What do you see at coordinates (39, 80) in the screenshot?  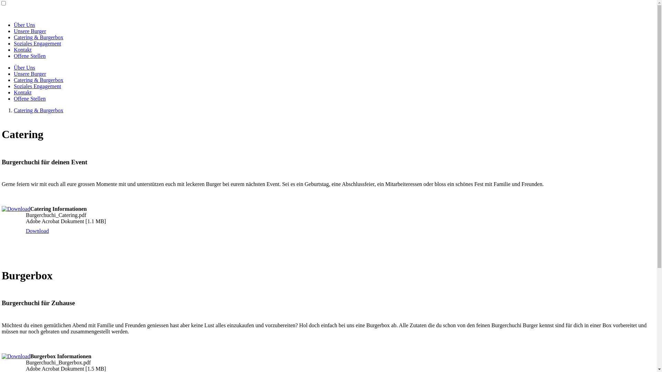 I see `Catering & Burgerbox` at bounding box center [39, 80].